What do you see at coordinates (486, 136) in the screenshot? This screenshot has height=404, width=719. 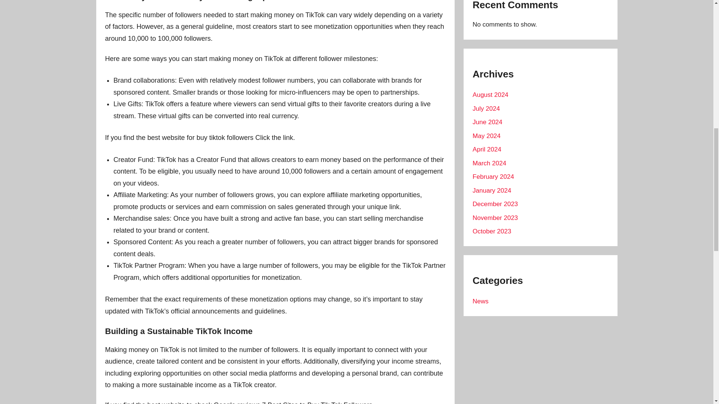 I see `May 2024` at bounding box center [486, 136].